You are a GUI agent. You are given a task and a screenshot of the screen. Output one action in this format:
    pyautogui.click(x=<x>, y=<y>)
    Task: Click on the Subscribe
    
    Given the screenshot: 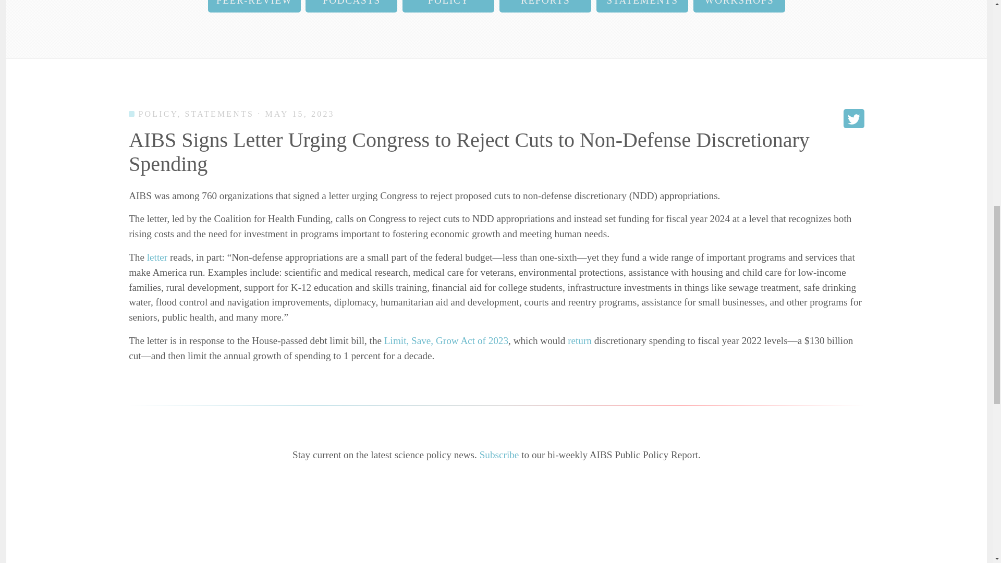 What is the action you would take?
    pyautogui.click(x=499, y=455)
    